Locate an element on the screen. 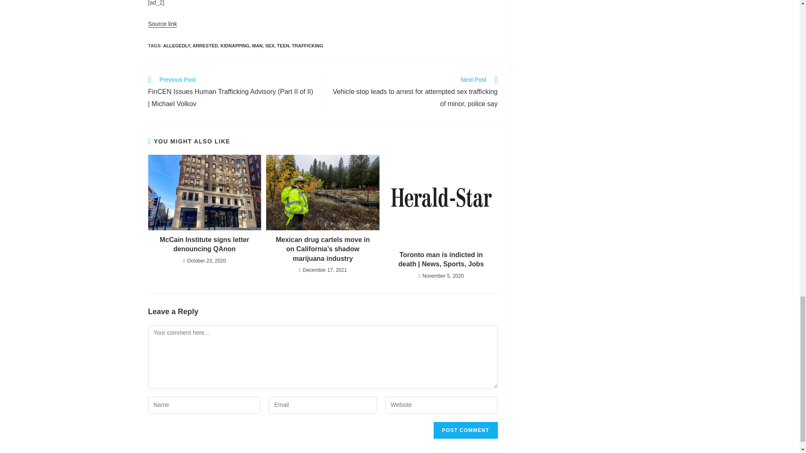  McCain Institute signs letter denouncing QAnon is located at coordinates (204, 244).